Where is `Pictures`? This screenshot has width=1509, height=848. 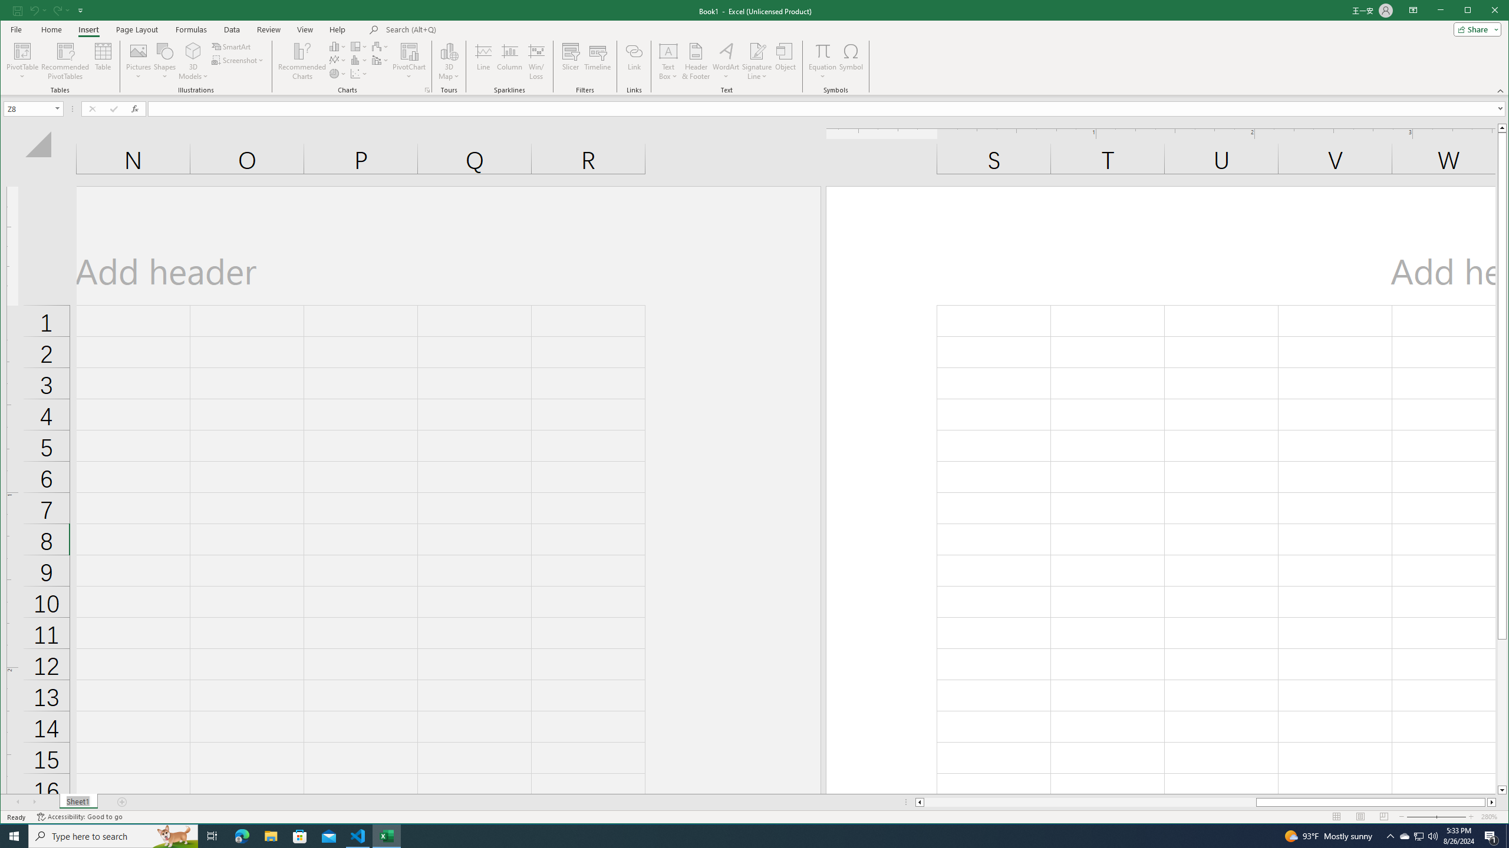 Pictures is located at coordinates (139, 61).